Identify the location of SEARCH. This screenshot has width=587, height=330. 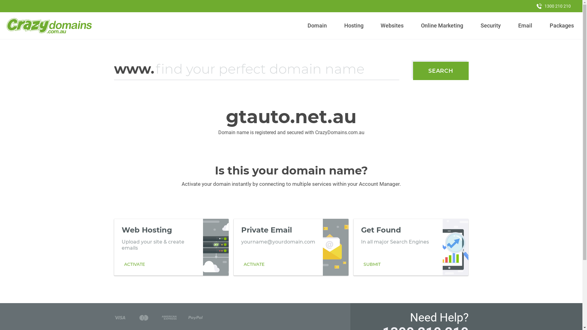
(441, 71).